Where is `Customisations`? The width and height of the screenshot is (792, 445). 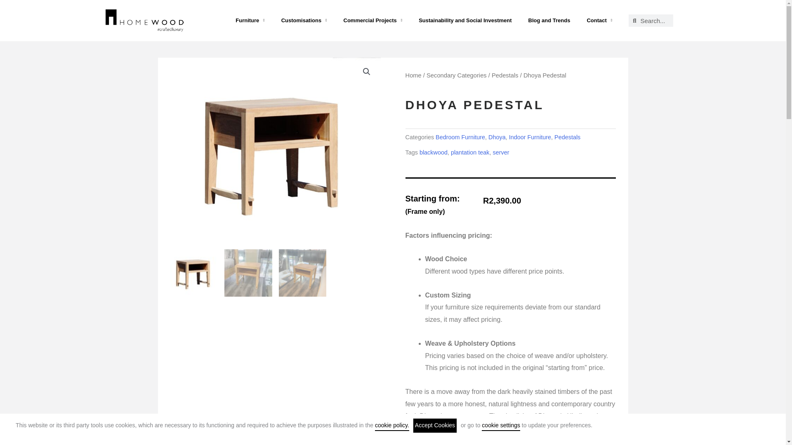 Customisations is located at coordinates (304, 21).